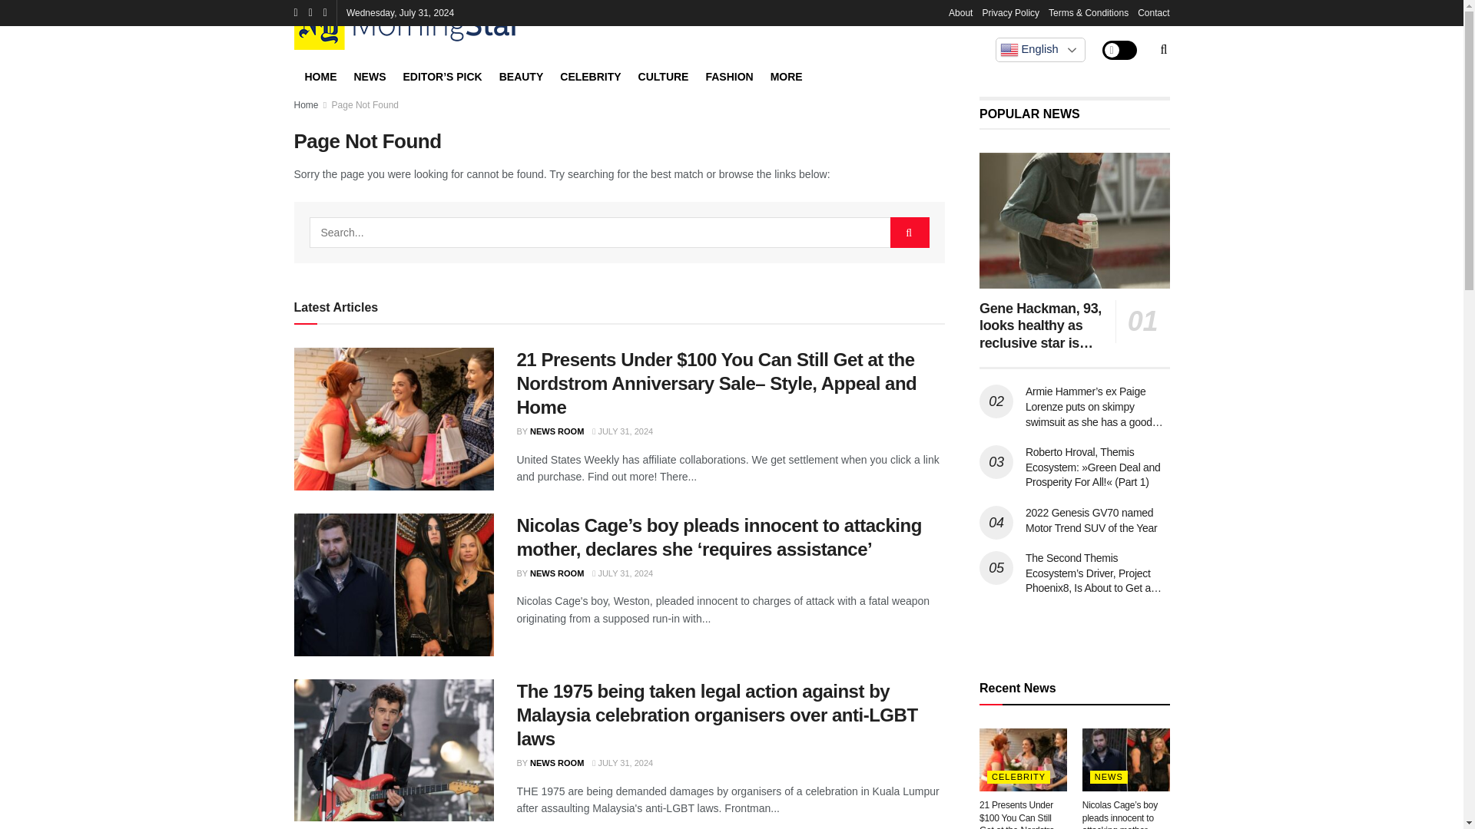 Image resolution: width=1475 pixels, height=829 pixels. Describe the element at coordinates (1040, 49) in the screenshot. I see `English` at that location.